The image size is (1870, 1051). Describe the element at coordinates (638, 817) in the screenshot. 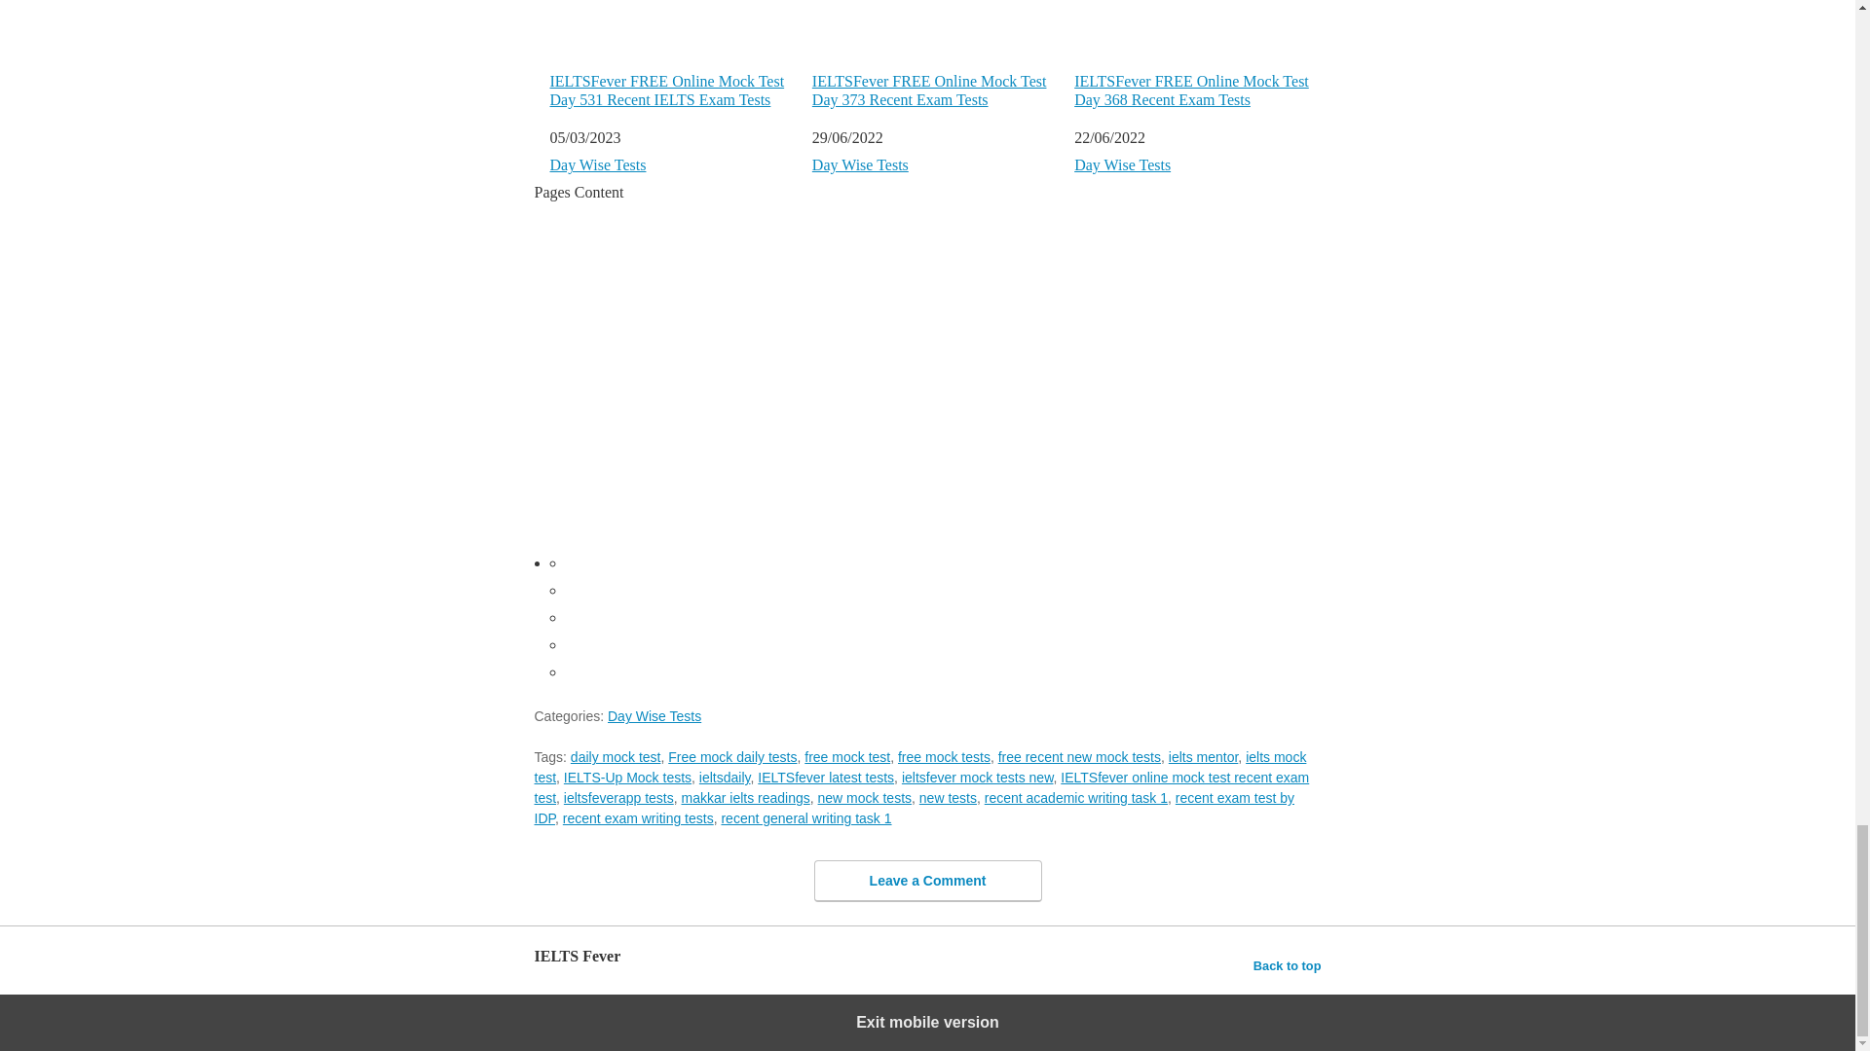

I see `recent exam writing tests` at that location.